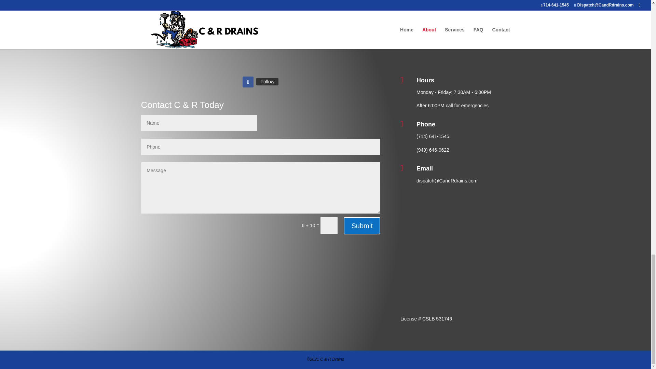  I want to click on Follow, so click(267, 81).